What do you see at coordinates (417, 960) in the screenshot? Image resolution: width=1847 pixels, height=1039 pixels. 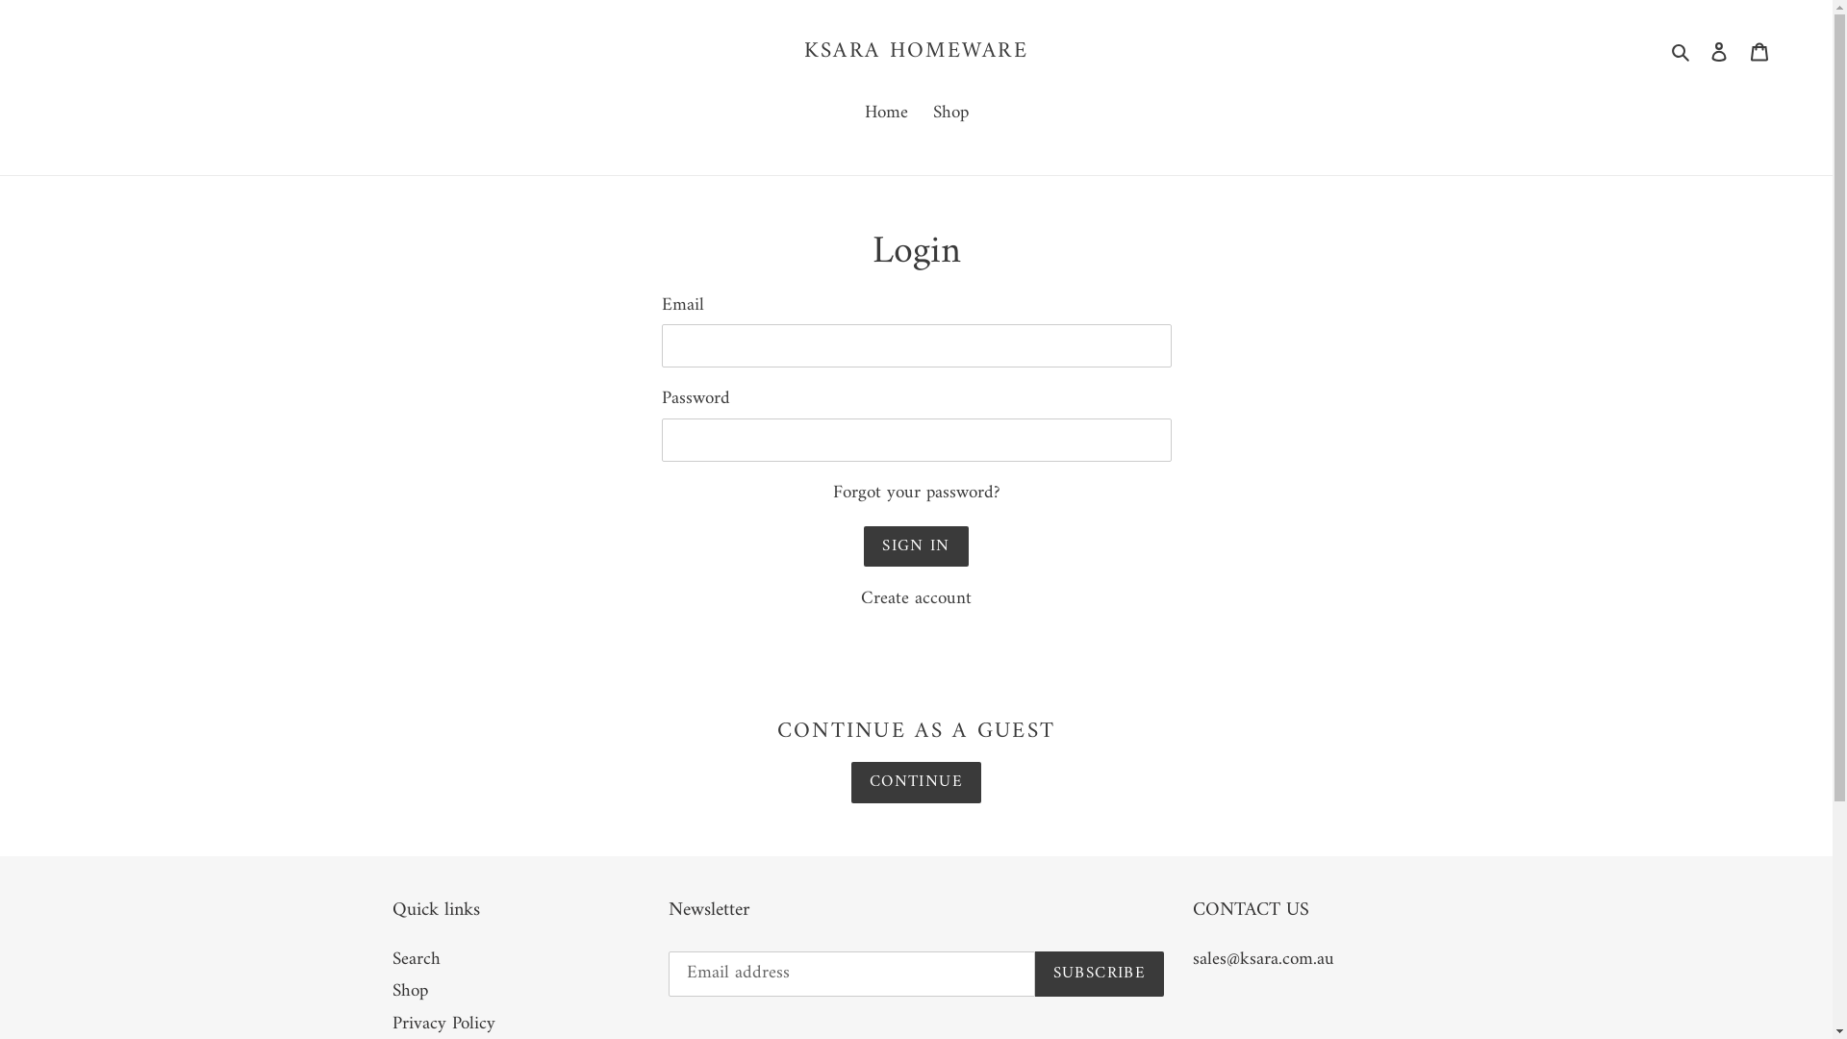 I see `Search` at bounding box center [417, 960].